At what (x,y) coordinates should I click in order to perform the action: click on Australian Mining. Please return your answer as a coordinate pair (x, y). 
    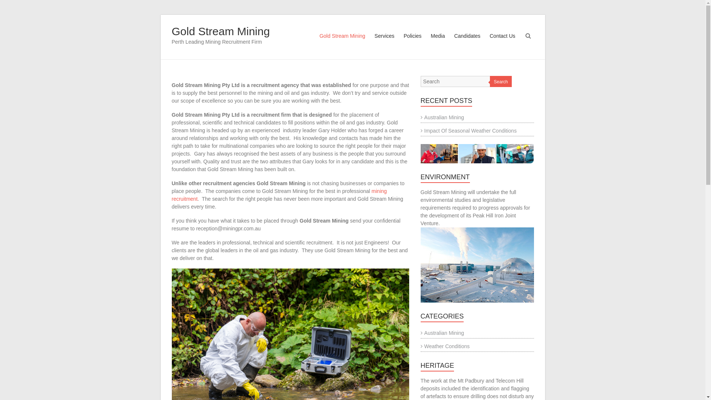
    Looking at the image, I should click on (442, 333).